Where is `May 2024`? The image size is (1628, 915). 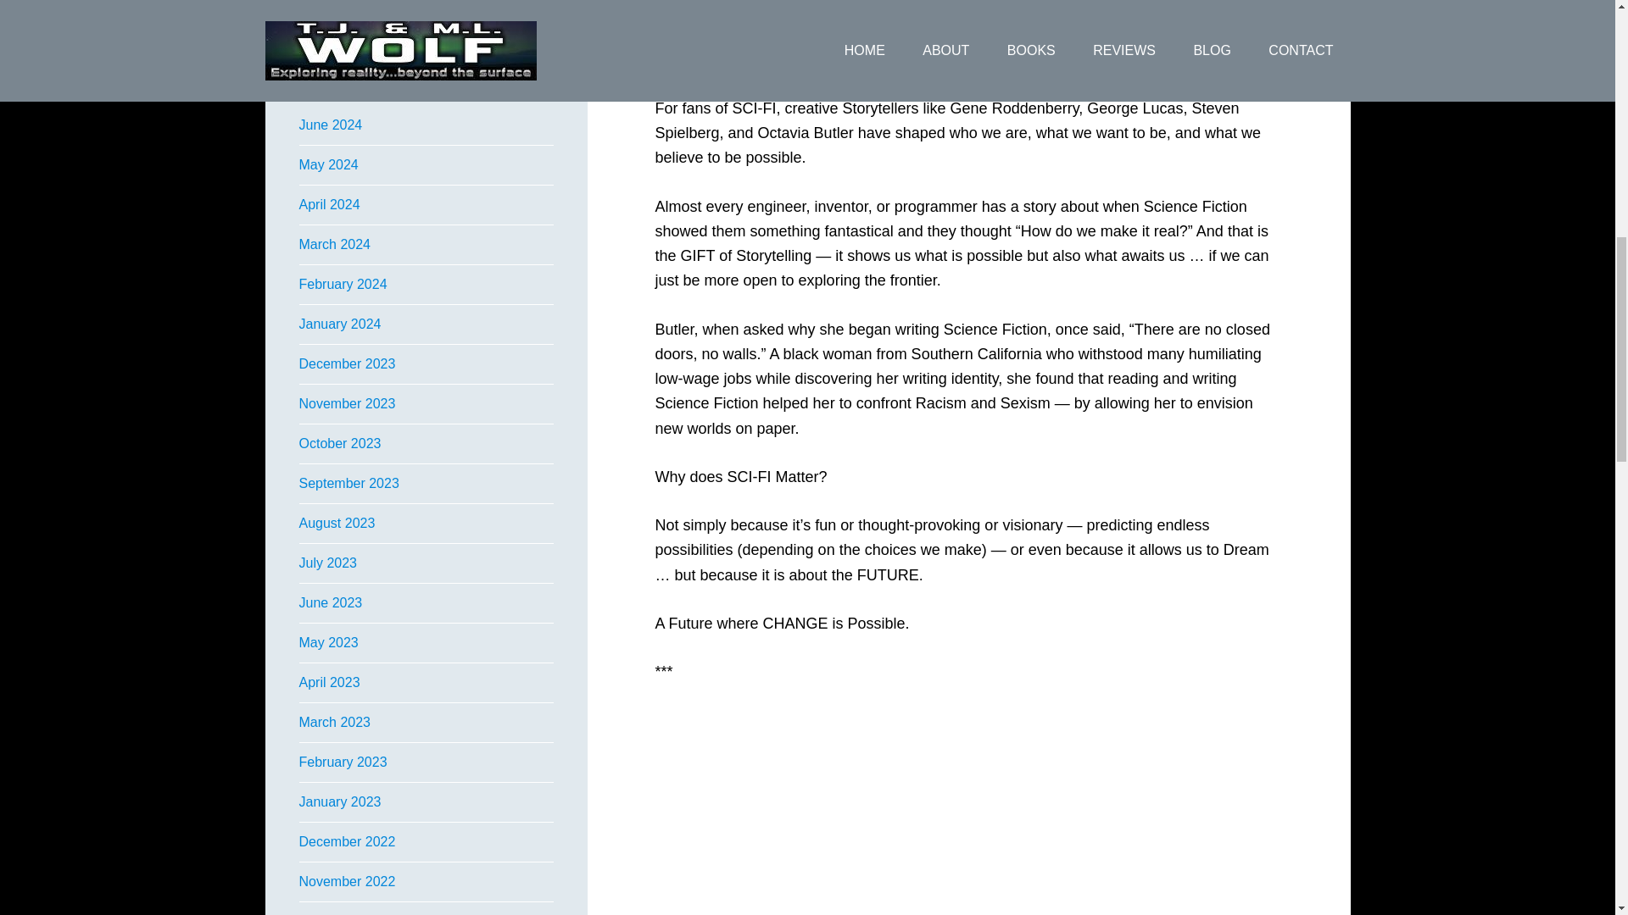 May 2024 is located at coordinates (327, 164).